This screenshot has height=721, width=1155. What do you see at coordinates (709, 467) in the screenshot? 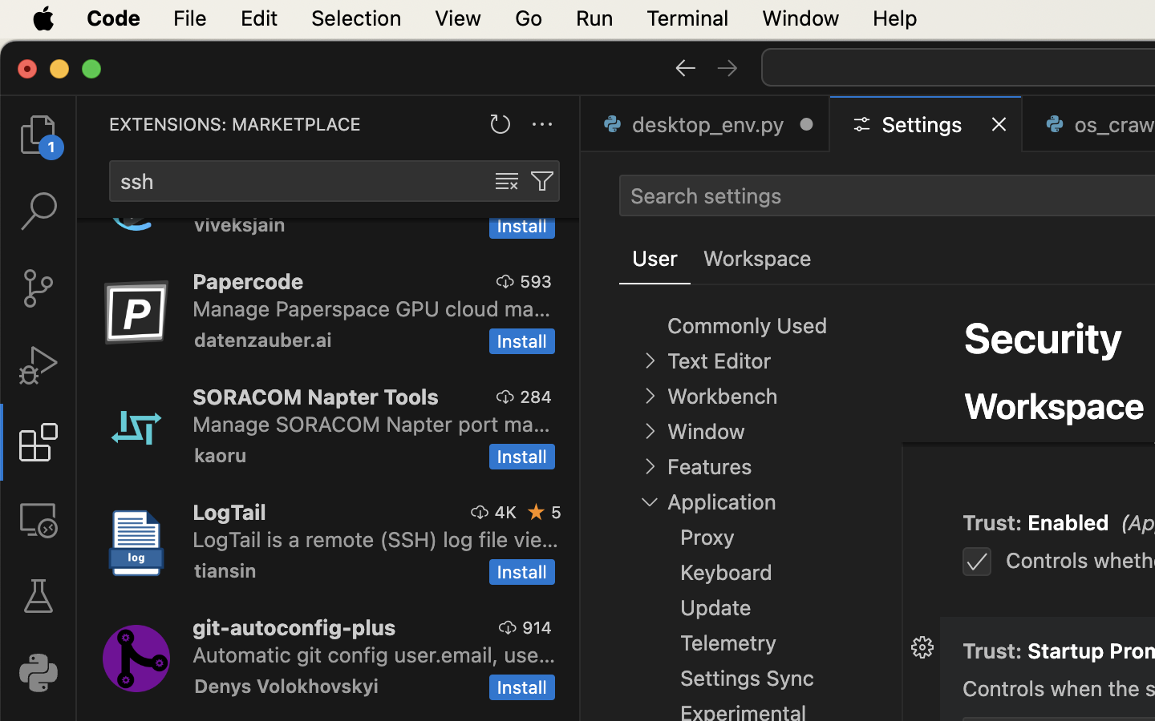
I see `Features` at bounding box center [709, 467].